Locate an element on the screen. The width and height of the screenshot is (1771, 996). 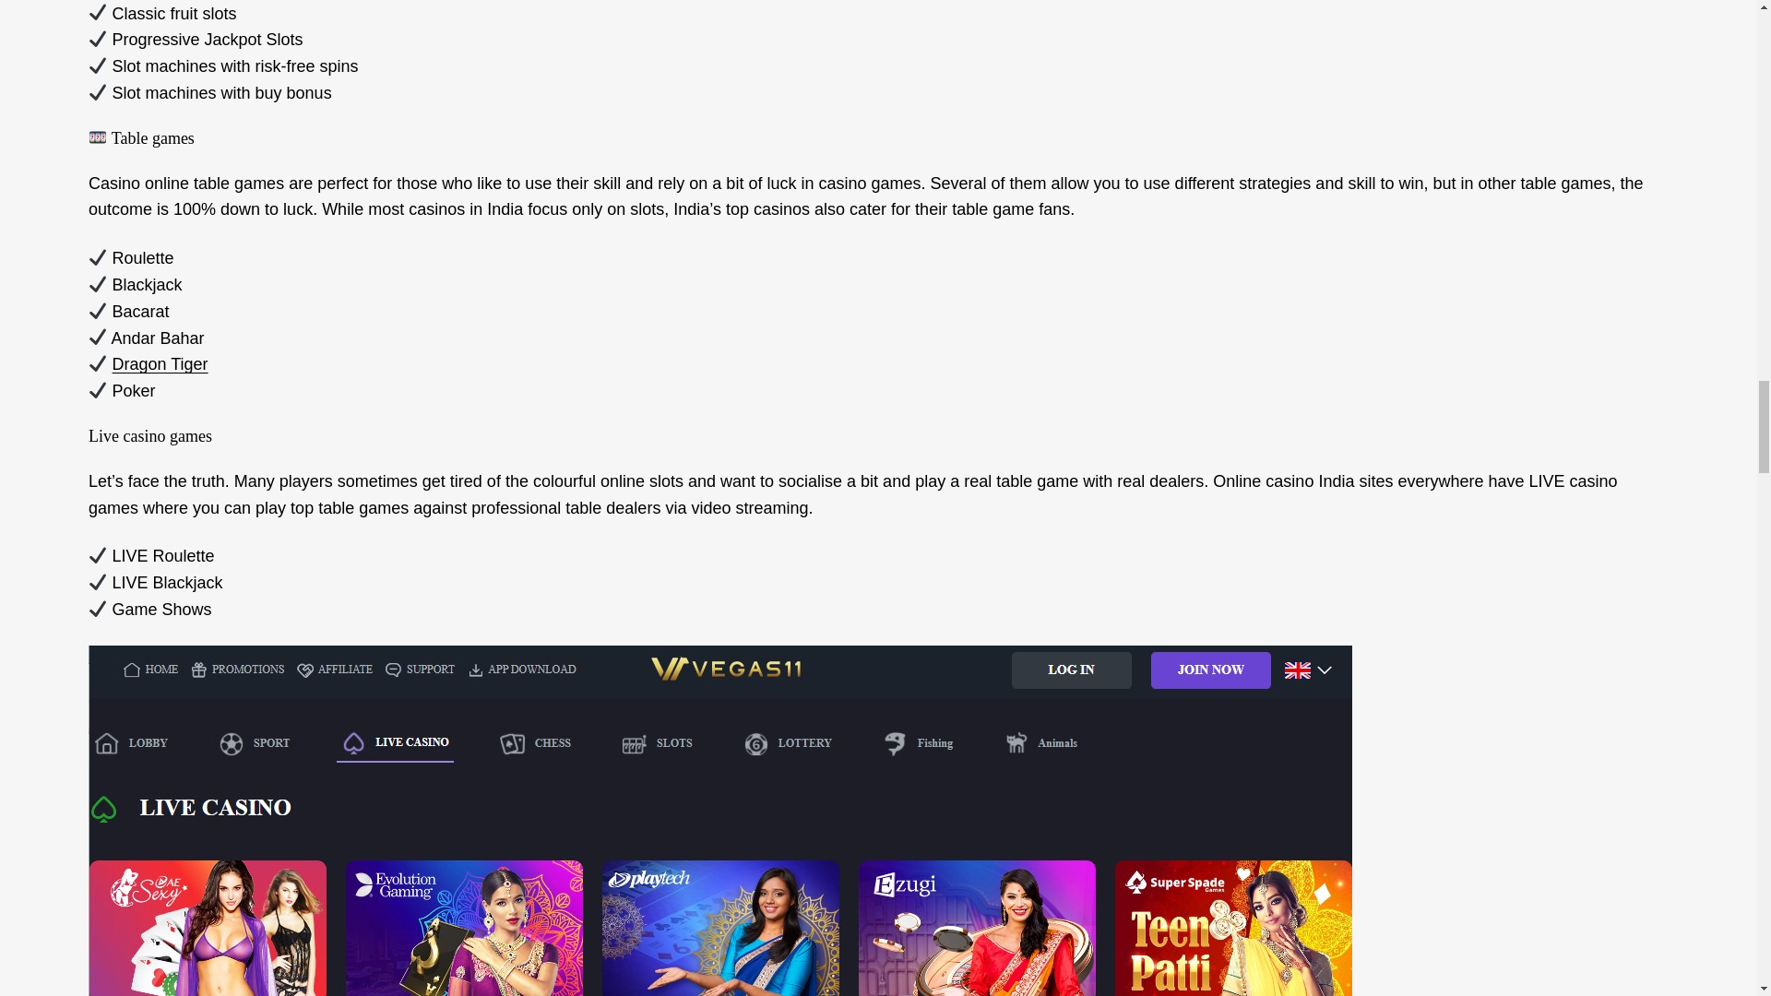
Dragon Tiger is located at coordinates (160, 363).